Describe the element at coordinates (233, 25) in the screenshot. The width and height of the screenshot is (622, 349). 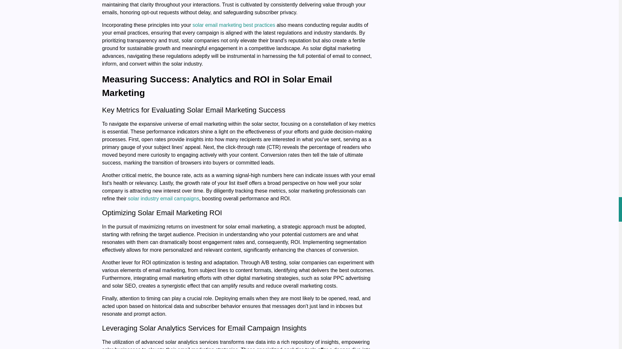
I see `solar email marketing best practices` at that location.